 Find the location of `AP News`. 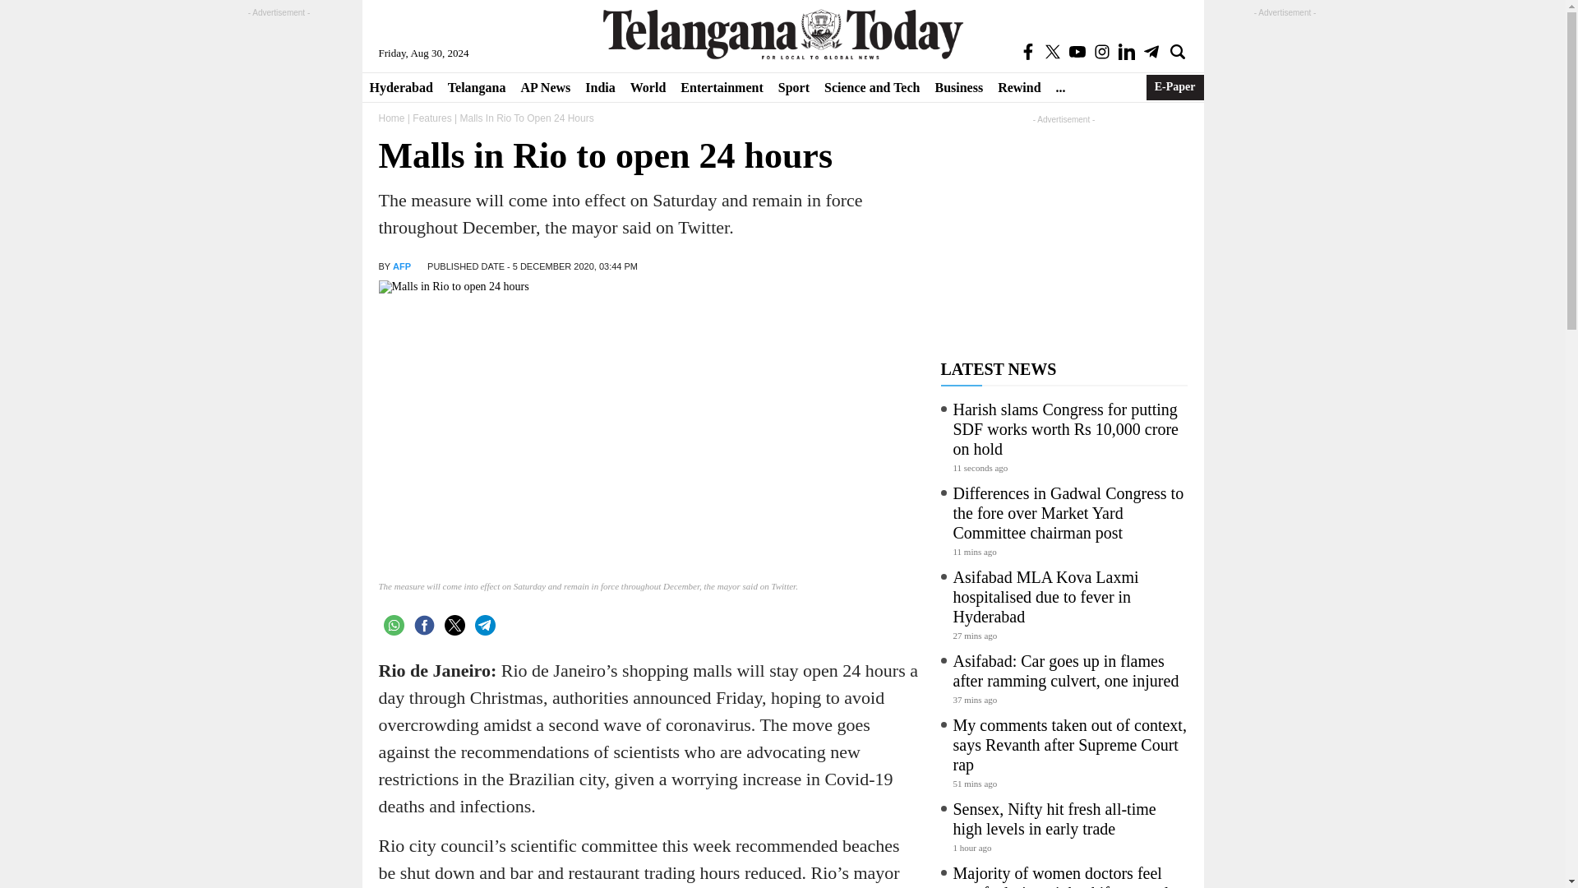

AP News is located at coordinates (545, 87).